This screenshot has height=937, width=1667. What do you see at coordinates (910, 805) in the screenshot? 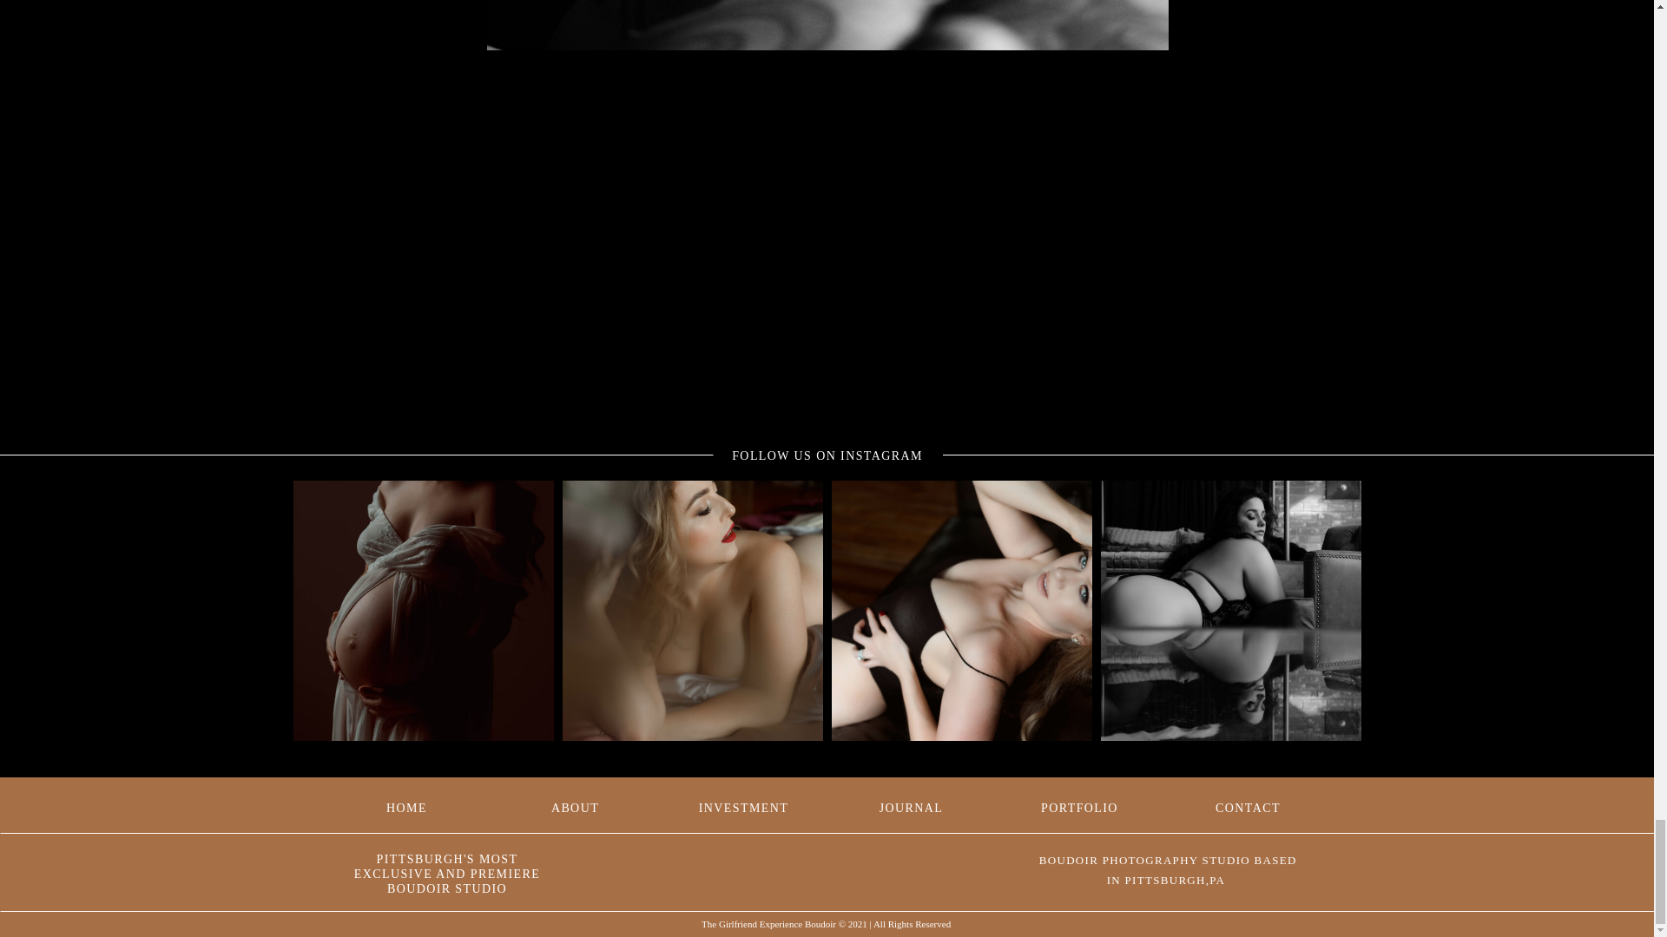
I see `JOURNAL` at bounding box center [910, 805].